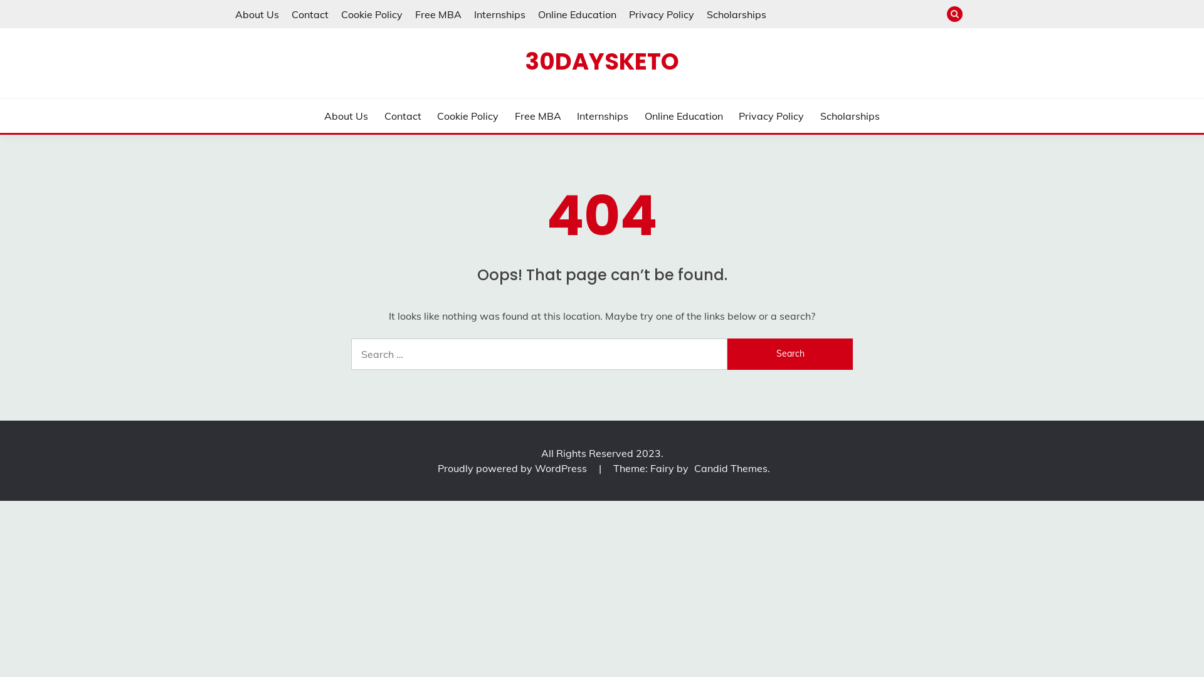 This screenshot has height=677, width=1204. Describe the element at coordinates (403, 116) in the screenshot. I see `Contact` at that location.